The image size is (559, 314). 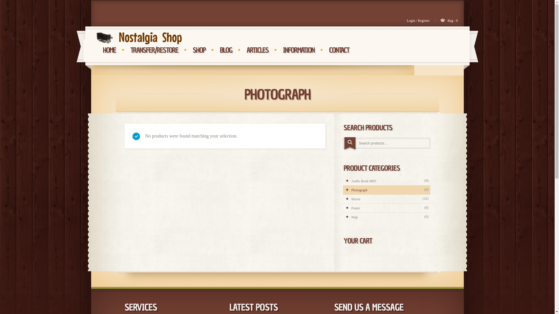 What do you see at coordinates (421, 21) in the screenshot?
I see `Login / Register` at bounding box center [421, 21].